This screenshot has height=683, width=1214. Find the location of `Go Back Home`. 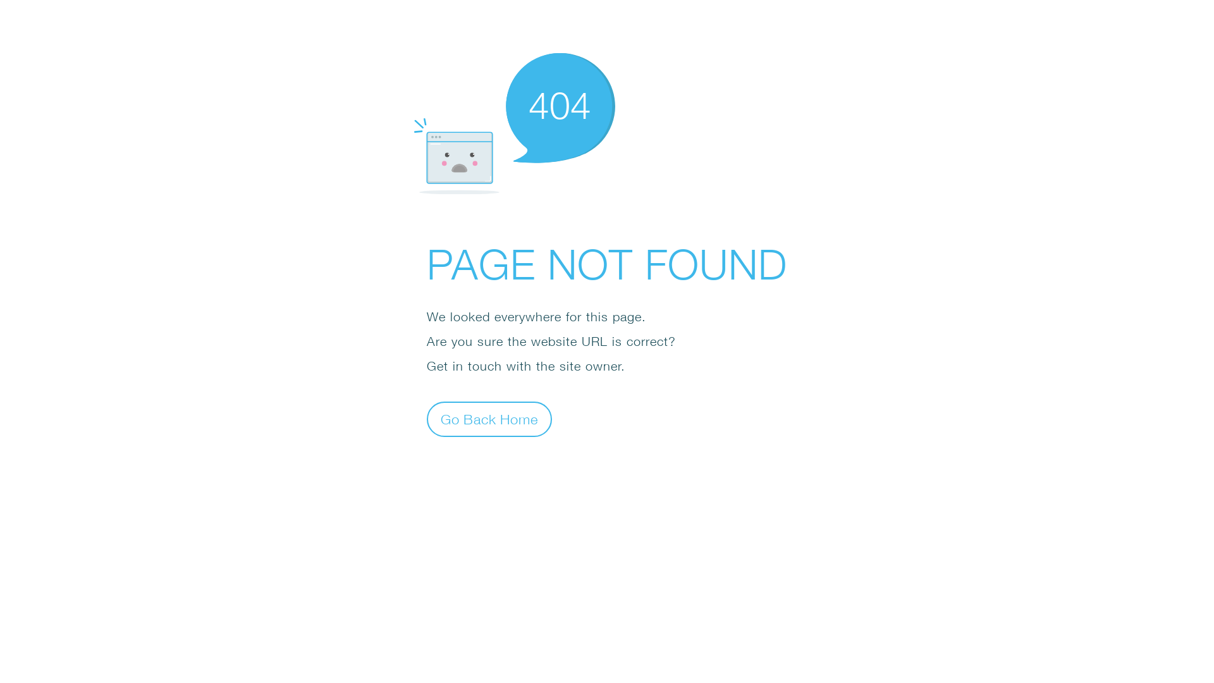

Go Back Home is located at coordinates (489, 419).